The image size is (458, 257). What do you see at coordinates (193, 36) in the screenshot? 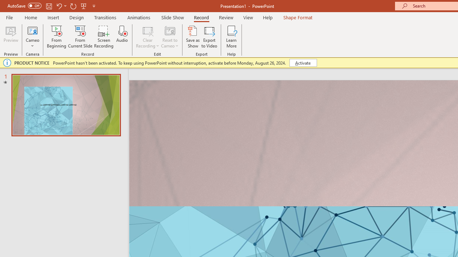
I see `Save as Show` at bounding box center [193, 36].